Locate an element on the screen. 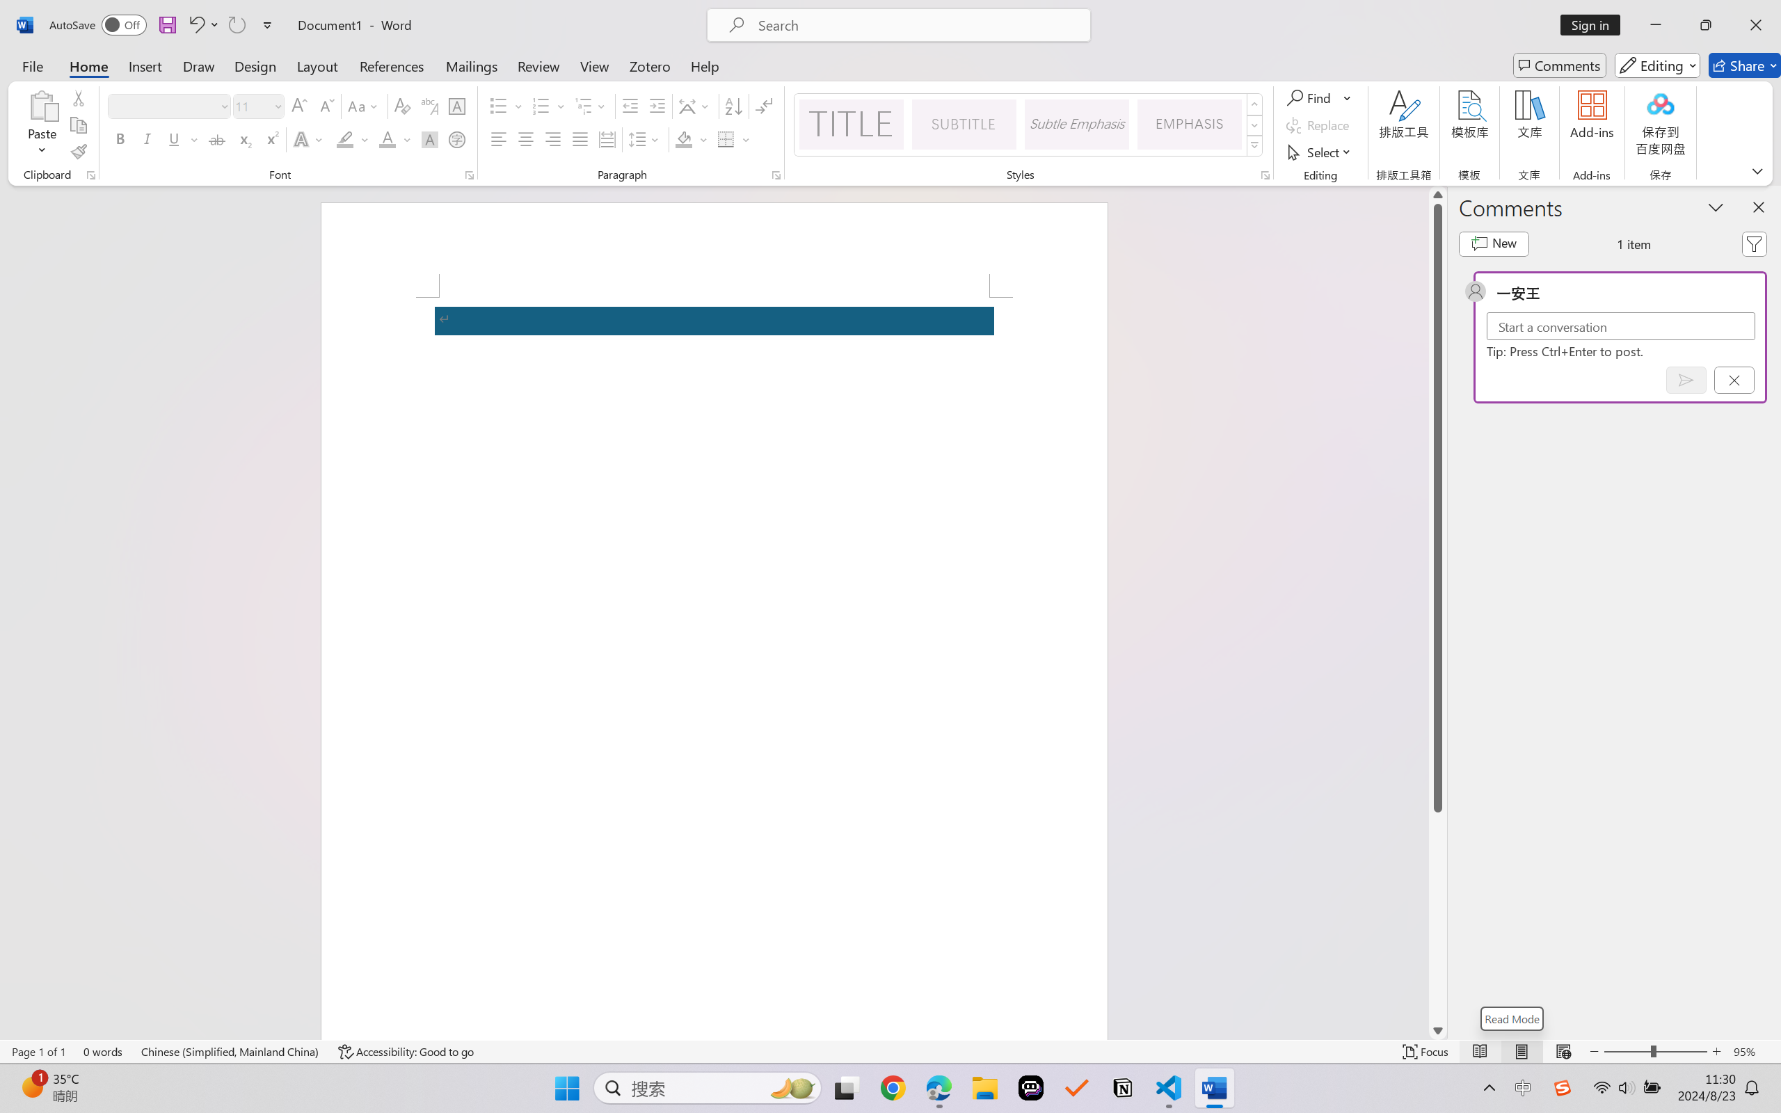 Image resolution: width=1781 pixels, height=1113 pixels. Text Highlight Color RGB(255, 255, 0) is located at coordinates (345, 139).